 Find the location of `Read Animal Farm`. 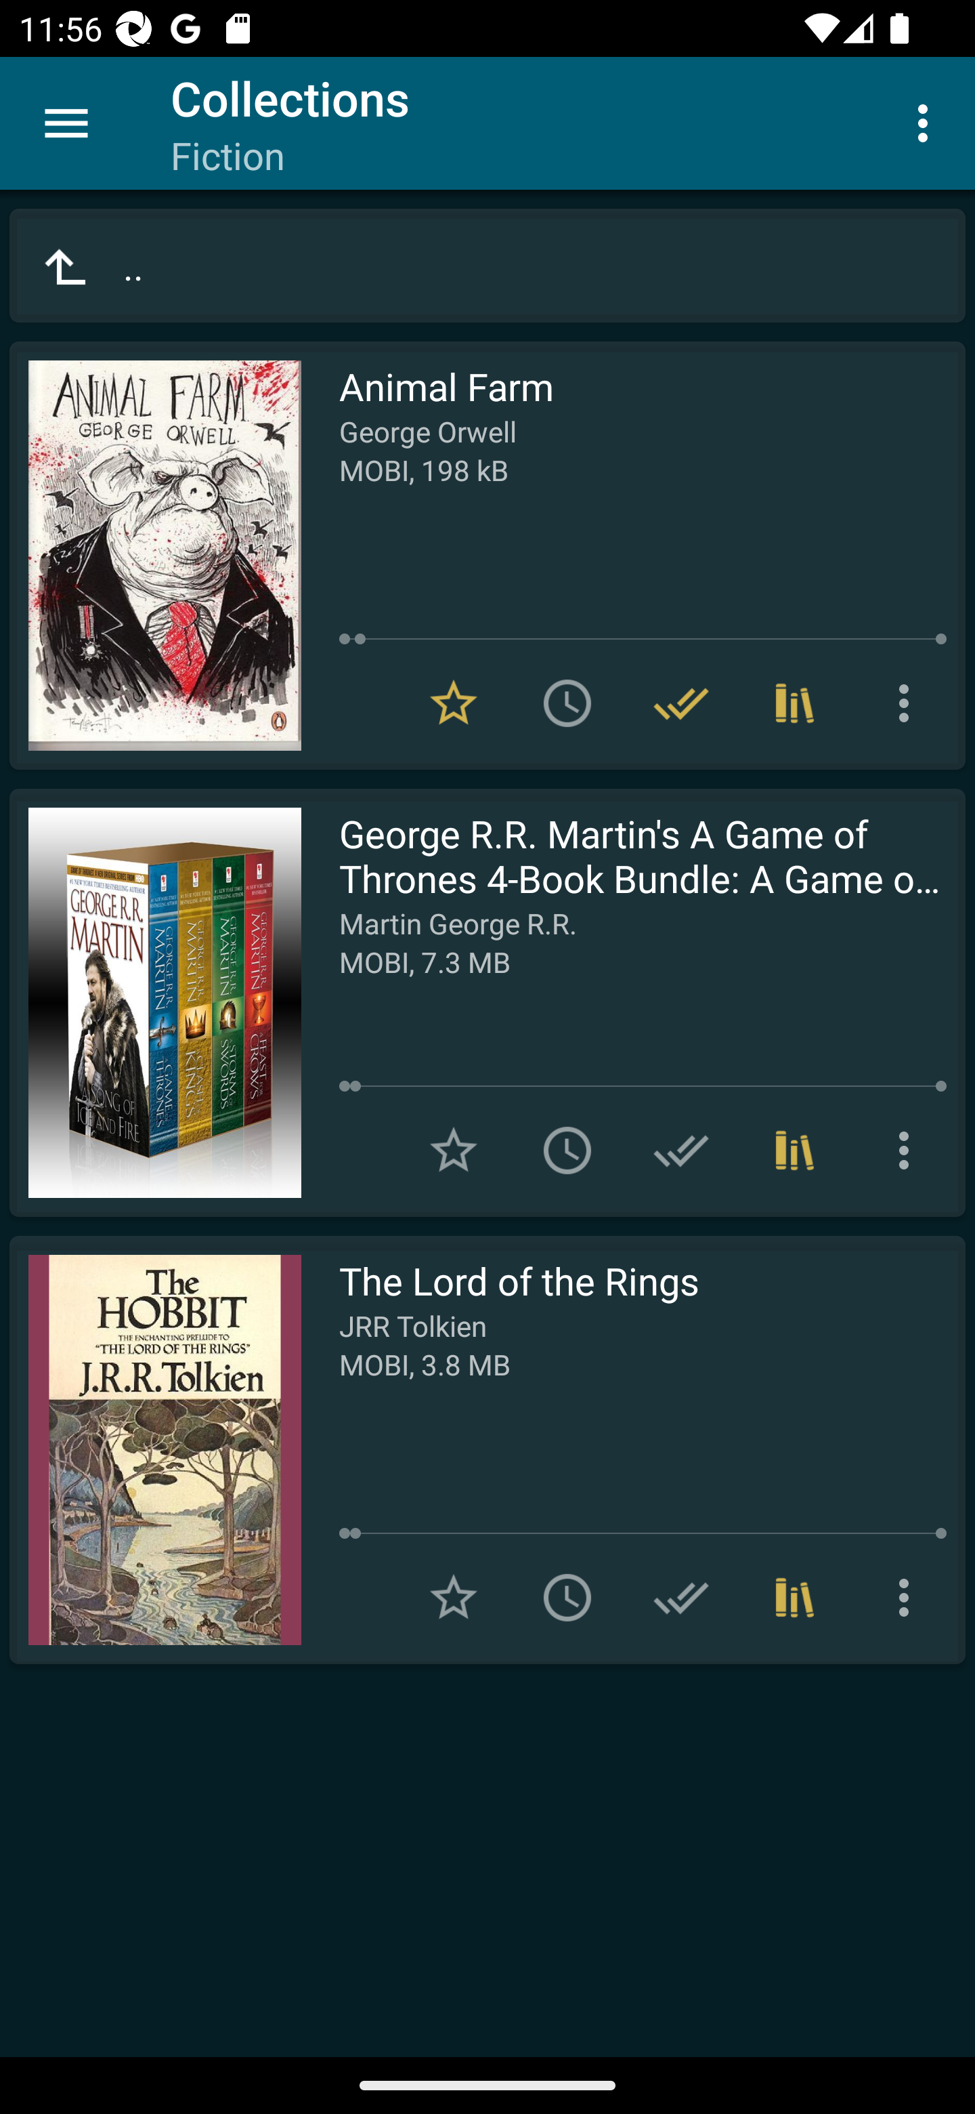

Read Animal Farm is located at coordinates (155, 556).